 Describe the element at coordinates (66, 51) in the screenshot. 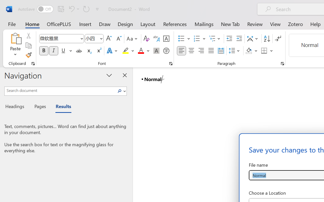

I see `Underline` at that location.